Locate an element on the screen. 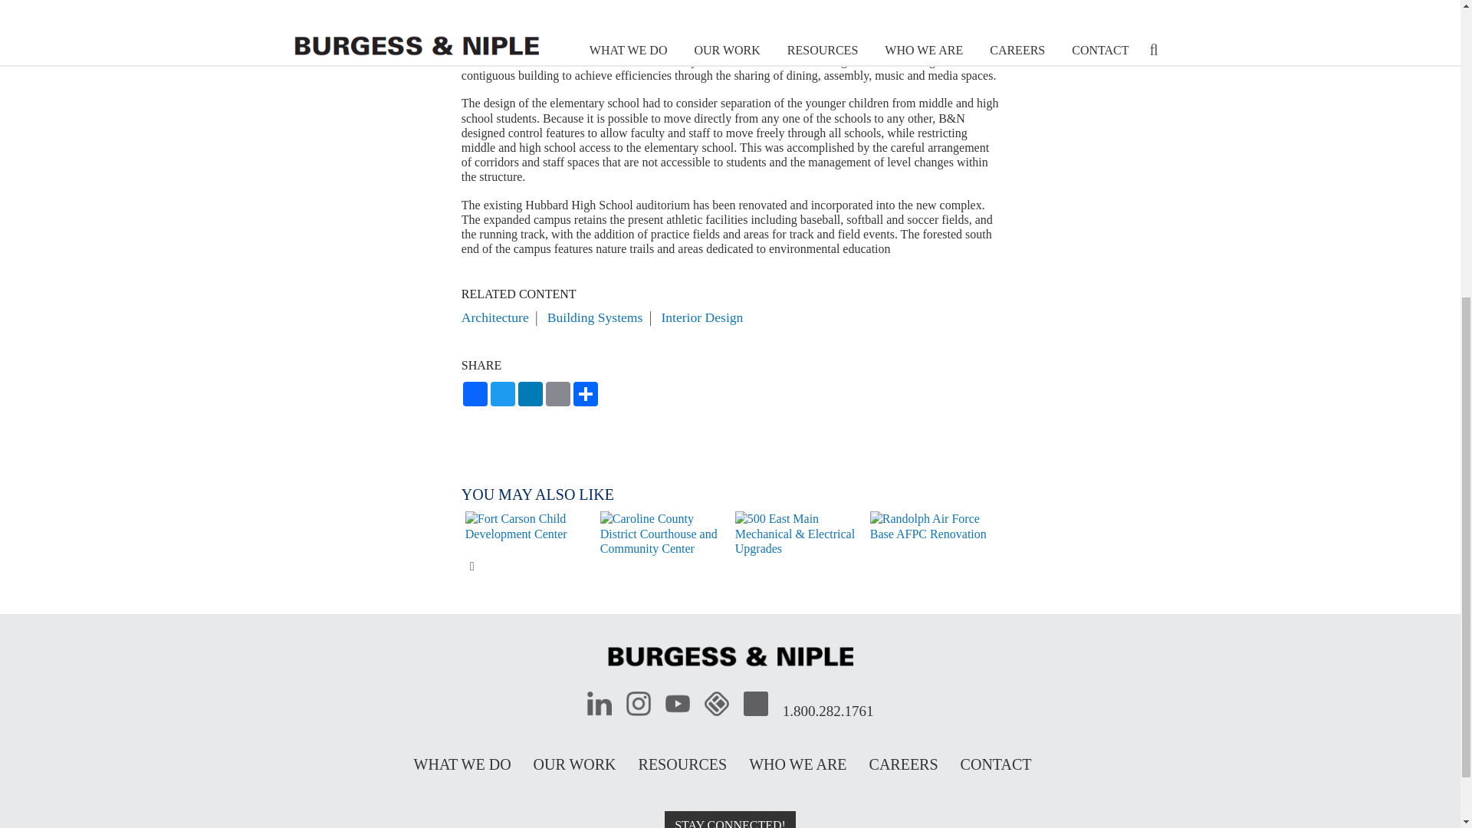 This screenshot has width=1472, height=828. Facebook is located at coordinates (475, 394).